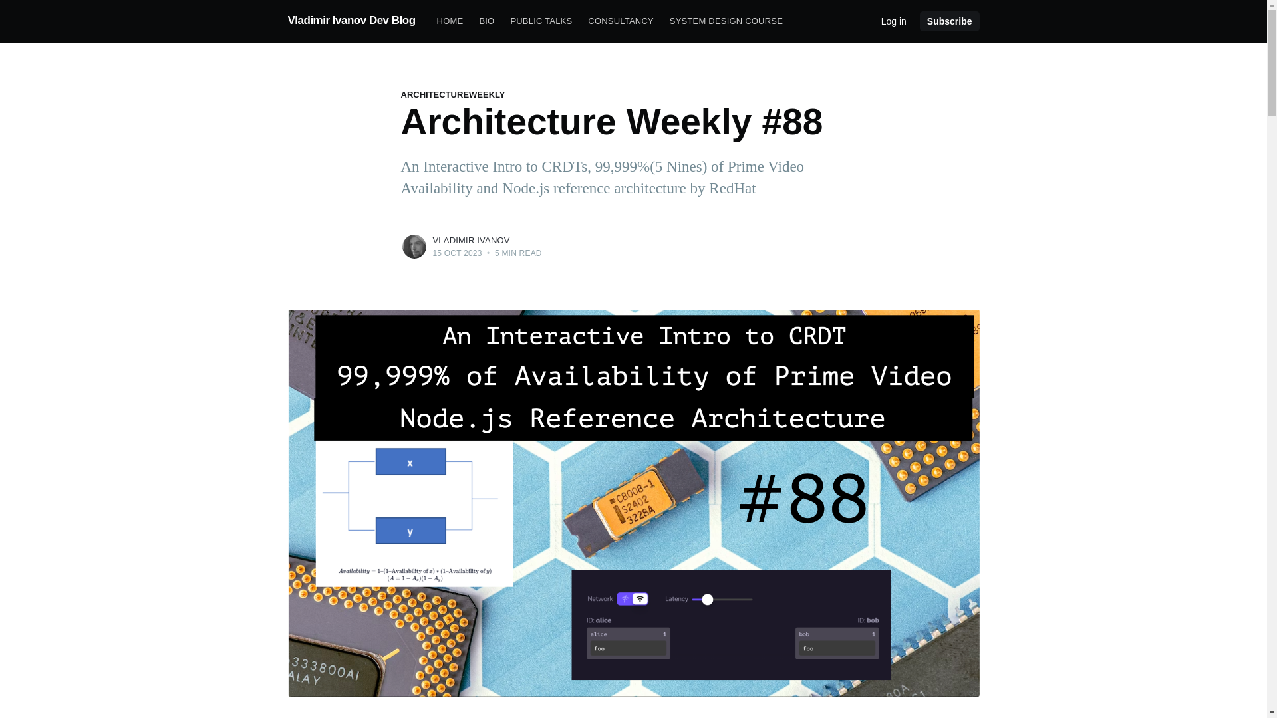 The image size is (1277, 718). I want to click on SYSTEM DESIGN COURSE, so click(726, 21).